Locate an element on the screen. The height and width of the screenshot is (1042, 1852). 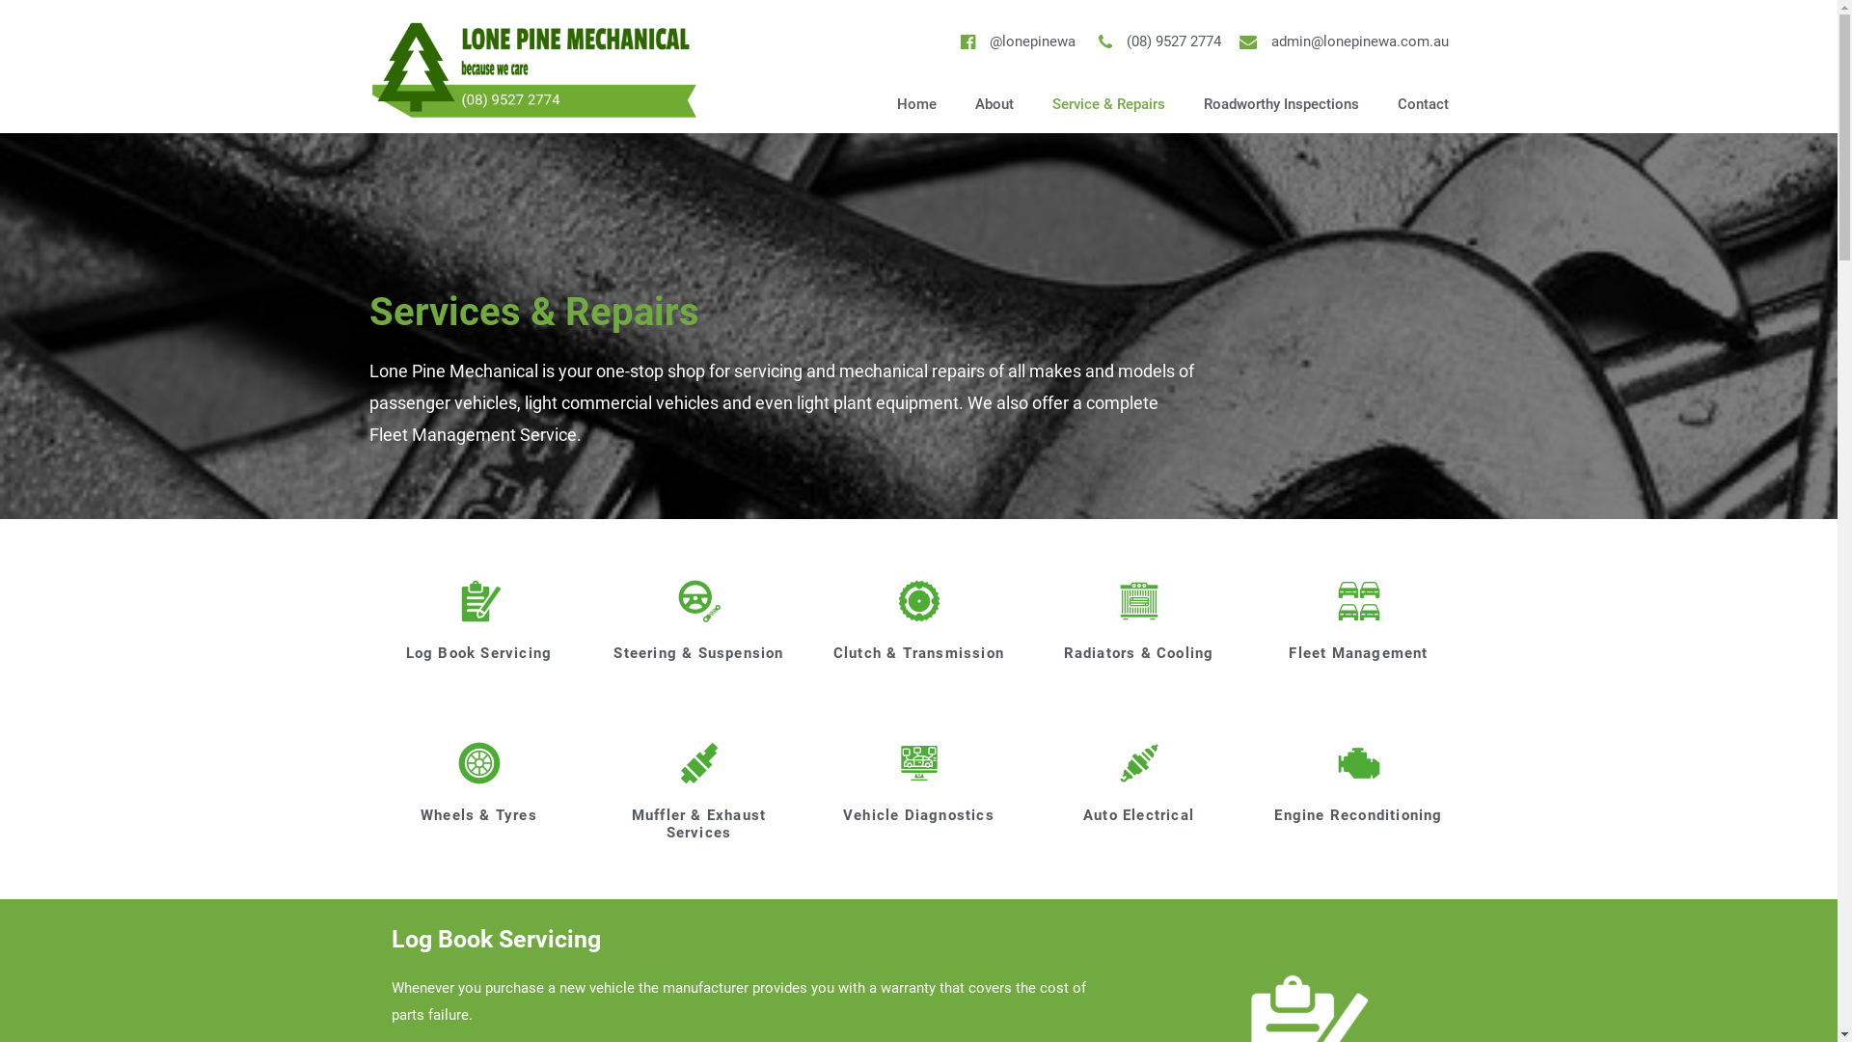
Contact is located at coordinates (1424, 104).